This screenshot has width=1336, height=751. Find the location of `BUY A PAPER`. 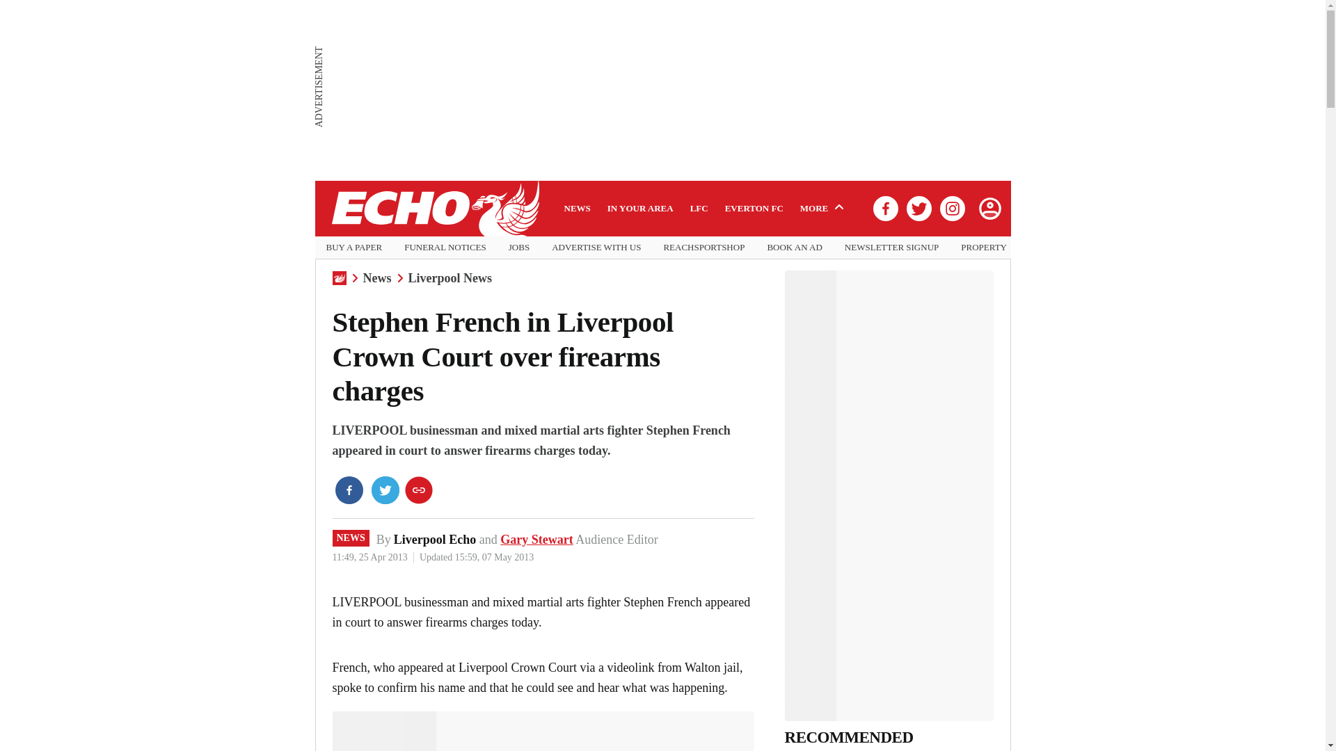

BUY A PAPER is located at coordinates (353, 248).